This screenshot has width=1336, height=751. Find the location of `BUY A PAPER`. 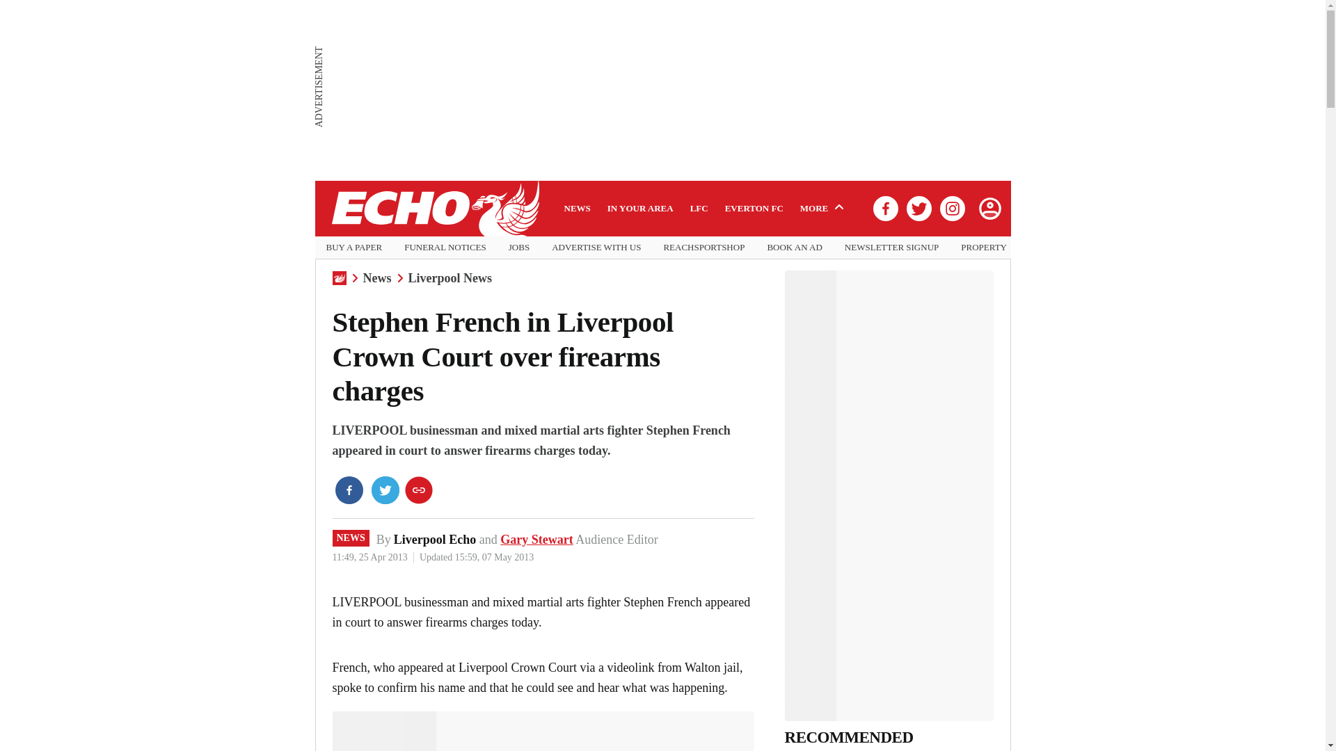

BUY A PAPER is located at coordinates (353, 248).